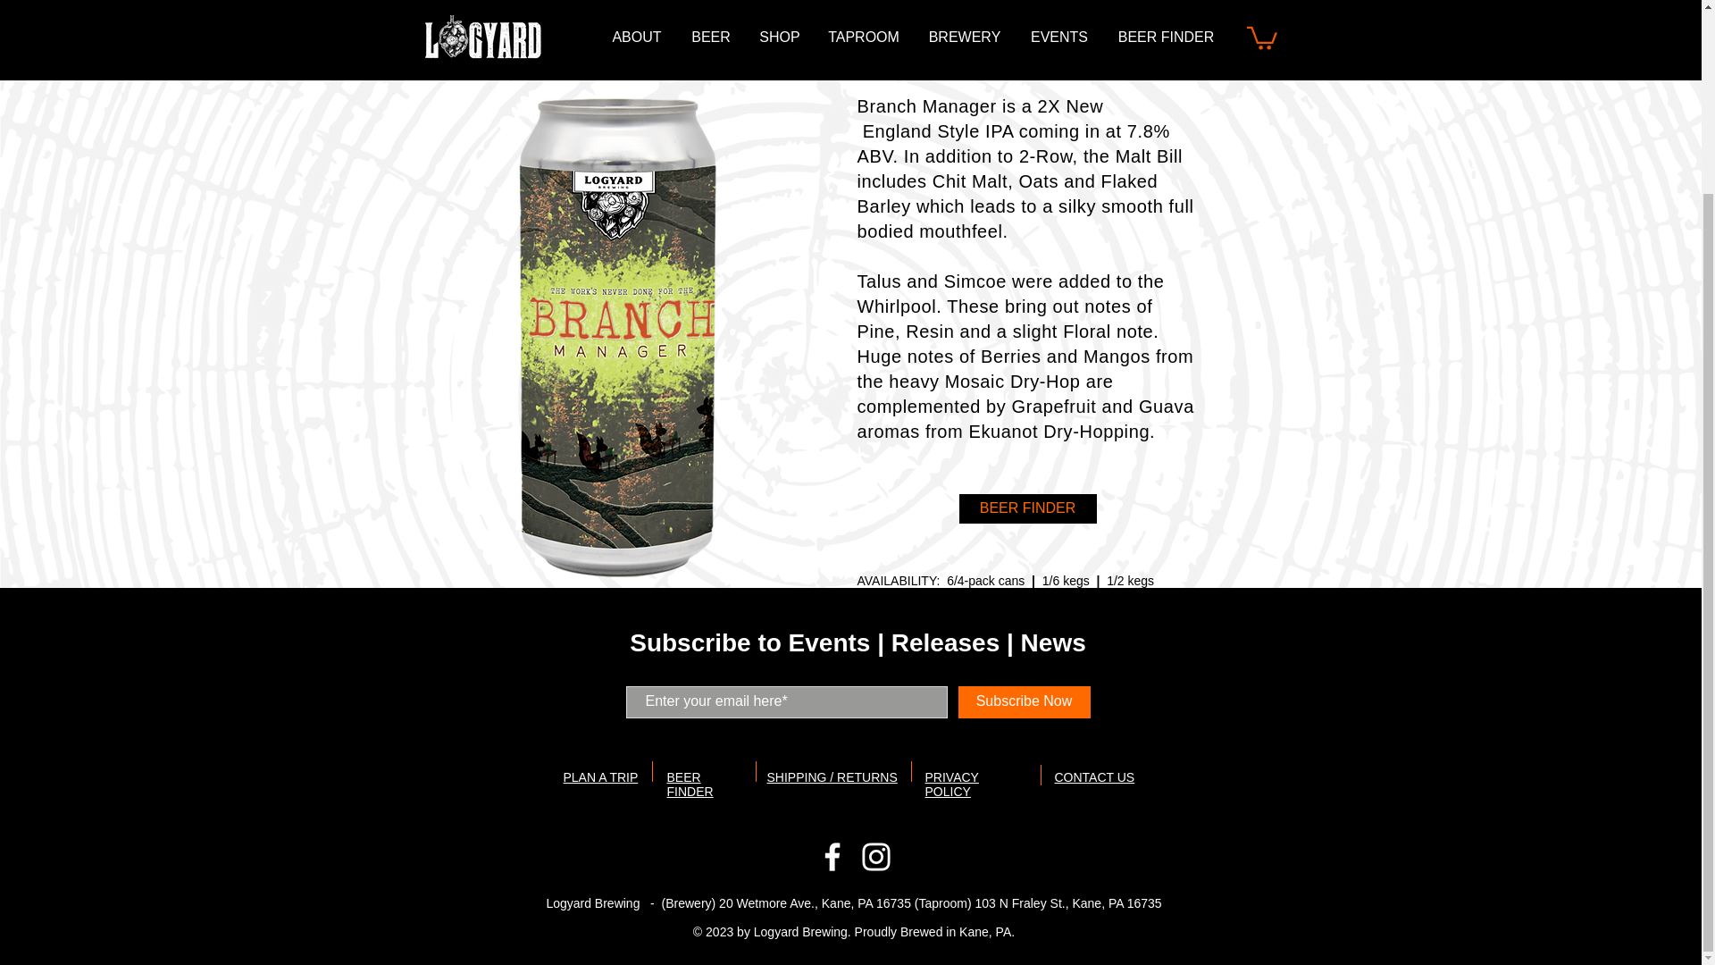 Image resolution: width=1715 pixels, height=965 pixels. I want to click on CONTACT US, so click(1093, 777).